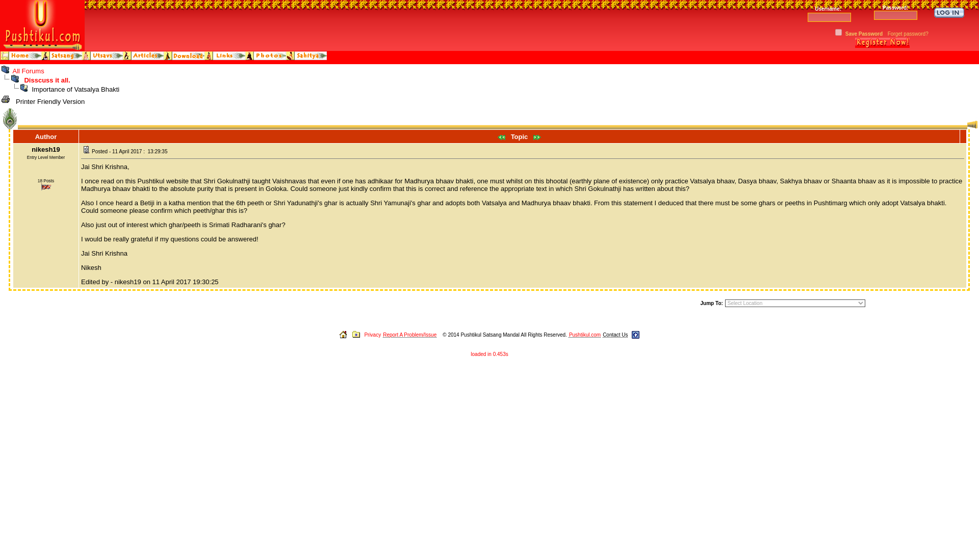 Image resolution: width=979 pixels, height=550 pixels. I want to click on nikesh19, so click(45, 149).